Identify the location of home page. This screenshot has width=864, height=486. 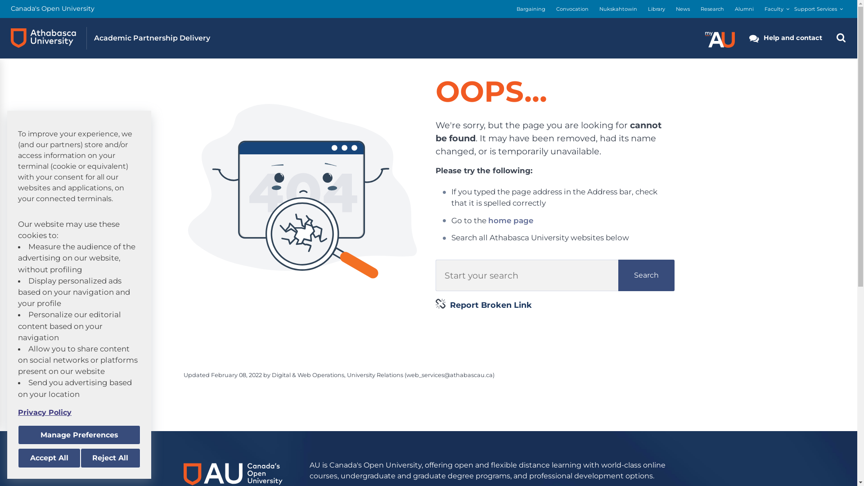
(511, 220).